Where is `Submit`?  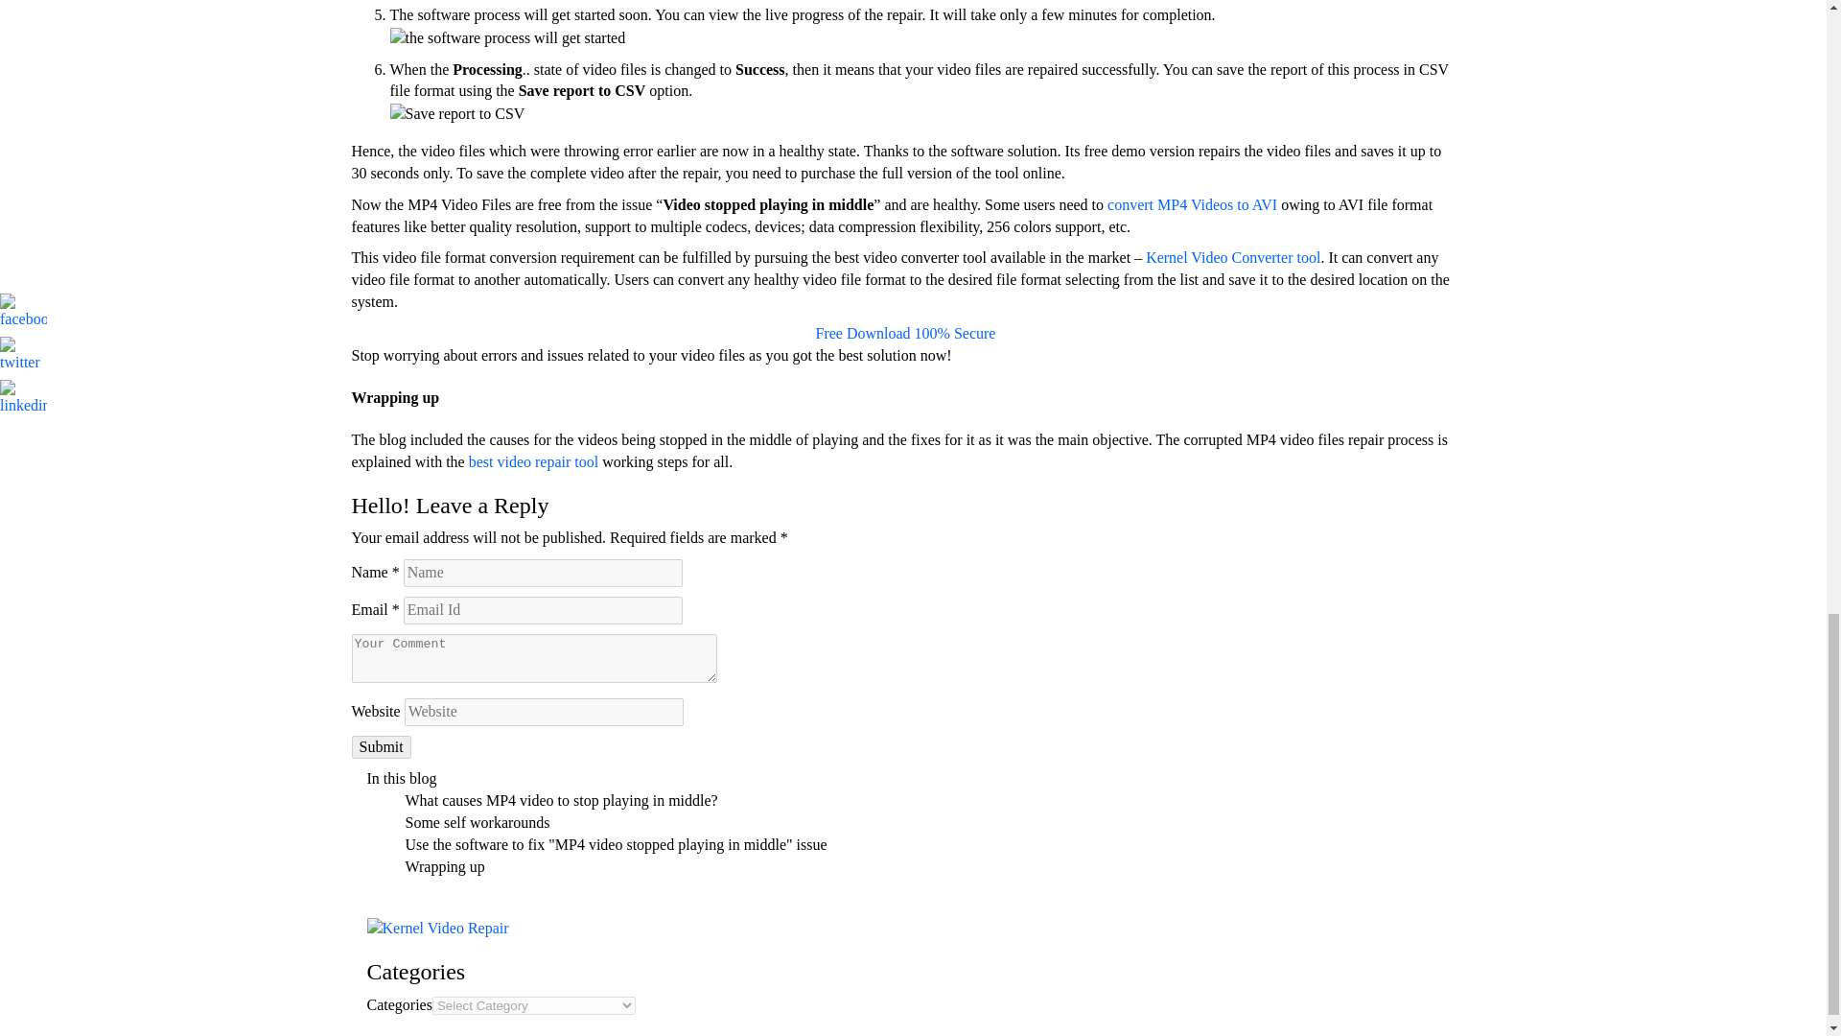 Submit is located at coordinates (381, 746).